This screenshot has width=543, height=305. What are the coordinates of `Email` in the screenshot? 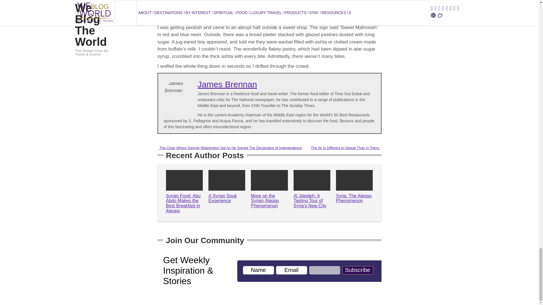 It's located at (291, 270).